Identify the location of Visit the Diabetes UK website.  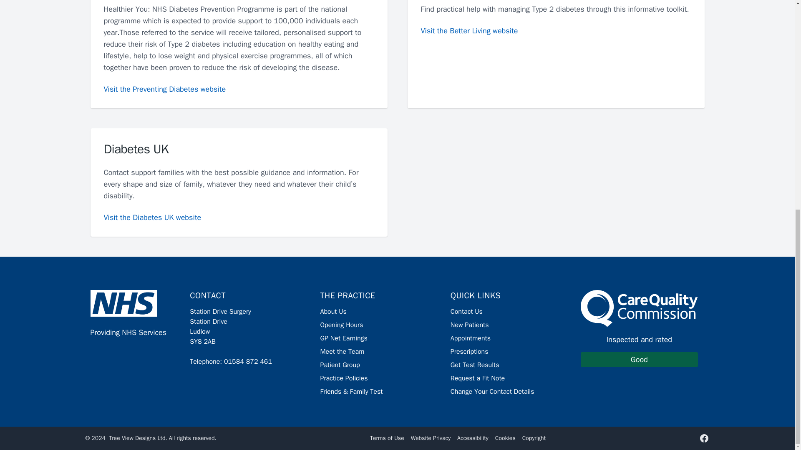
(344, 378).